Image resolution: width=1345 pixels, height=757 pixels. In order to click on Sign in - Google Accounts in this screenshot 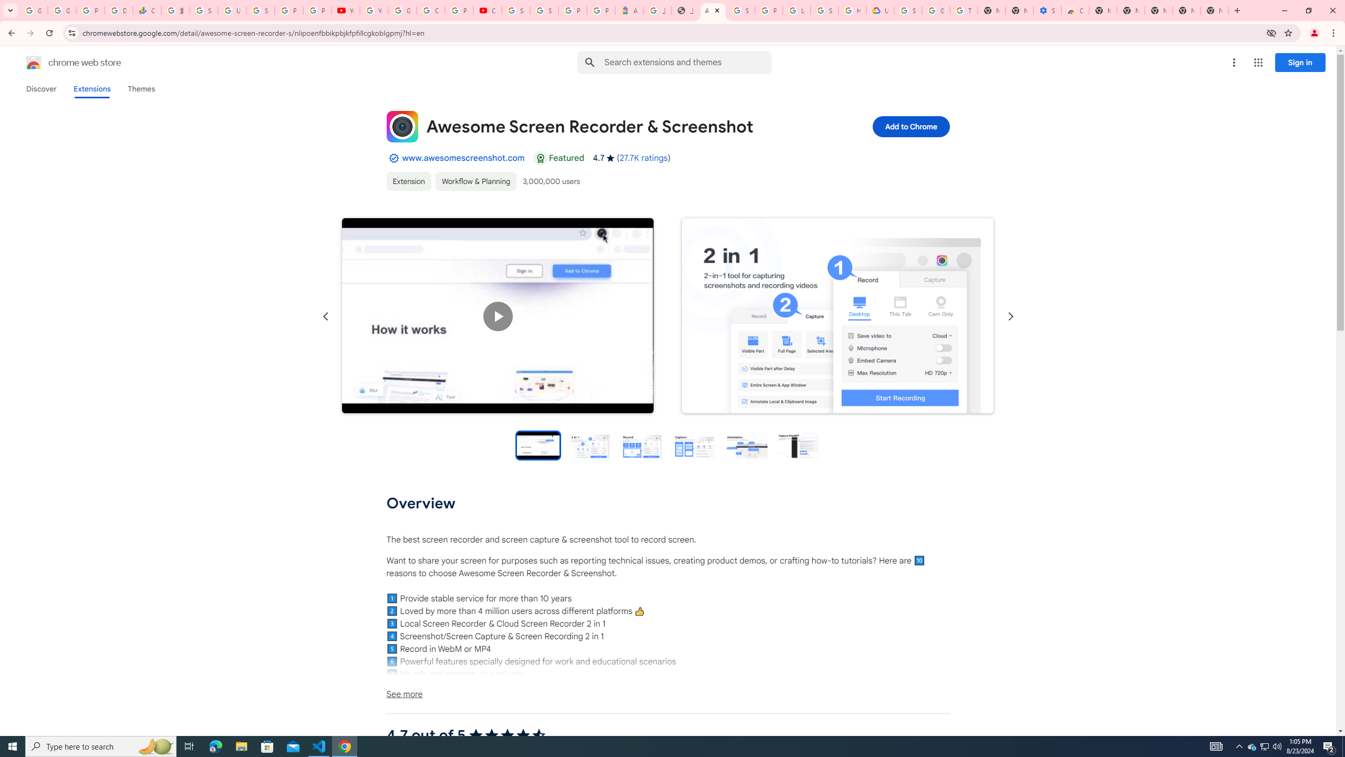, I will do `click(261, 11)`.